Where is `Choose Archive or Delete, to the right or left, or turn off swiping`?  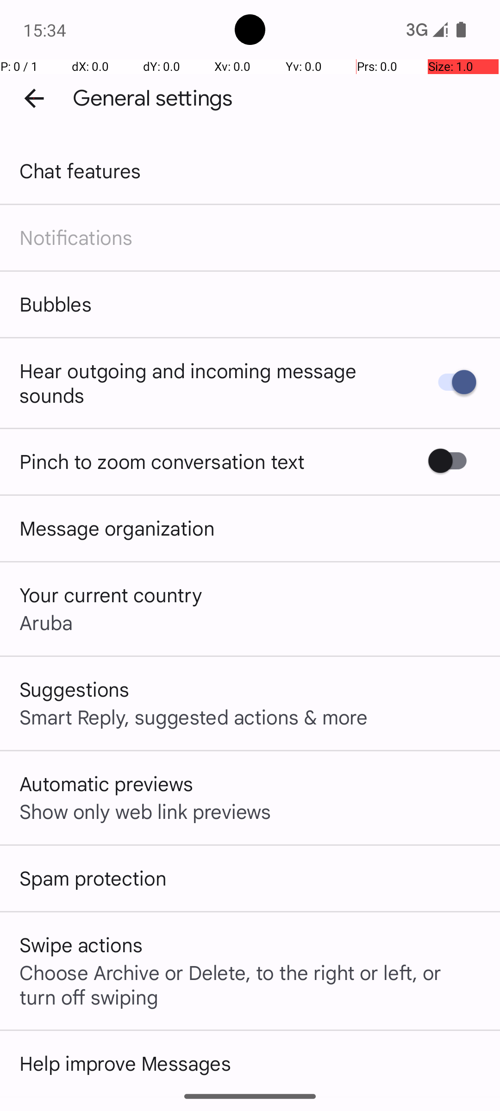 Choose Archive or Delete, to the right or left, or turn off swiping is located at coordinates (250, 984).